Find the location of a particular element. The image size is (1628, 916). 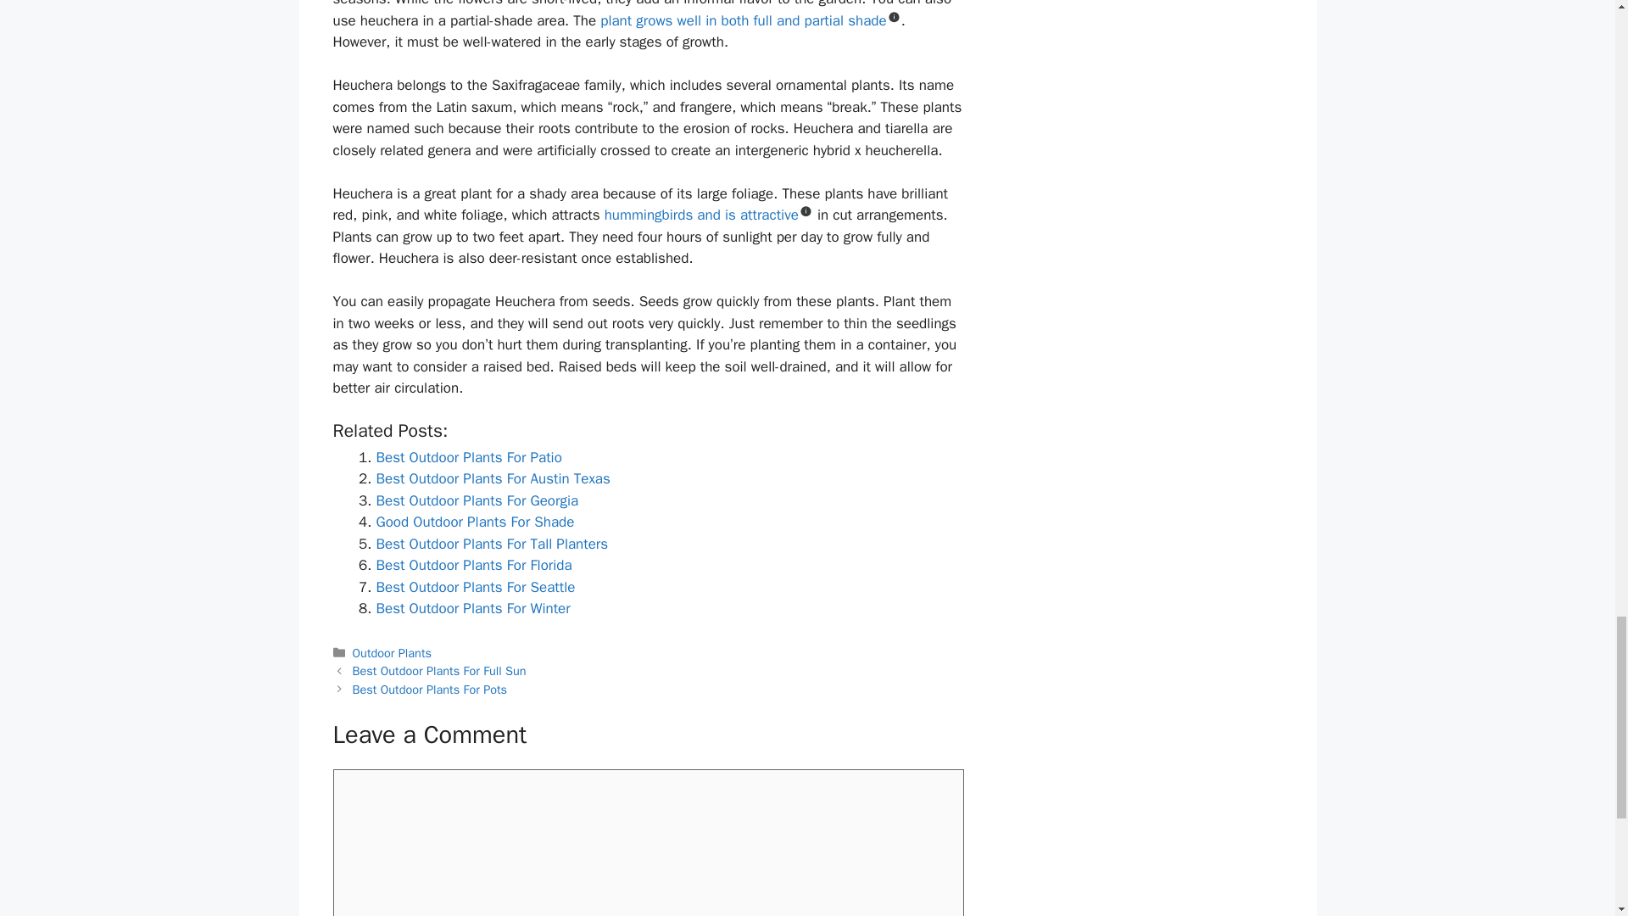

Best Outdoor Plants For Pots is located at coordinates (431, 689).